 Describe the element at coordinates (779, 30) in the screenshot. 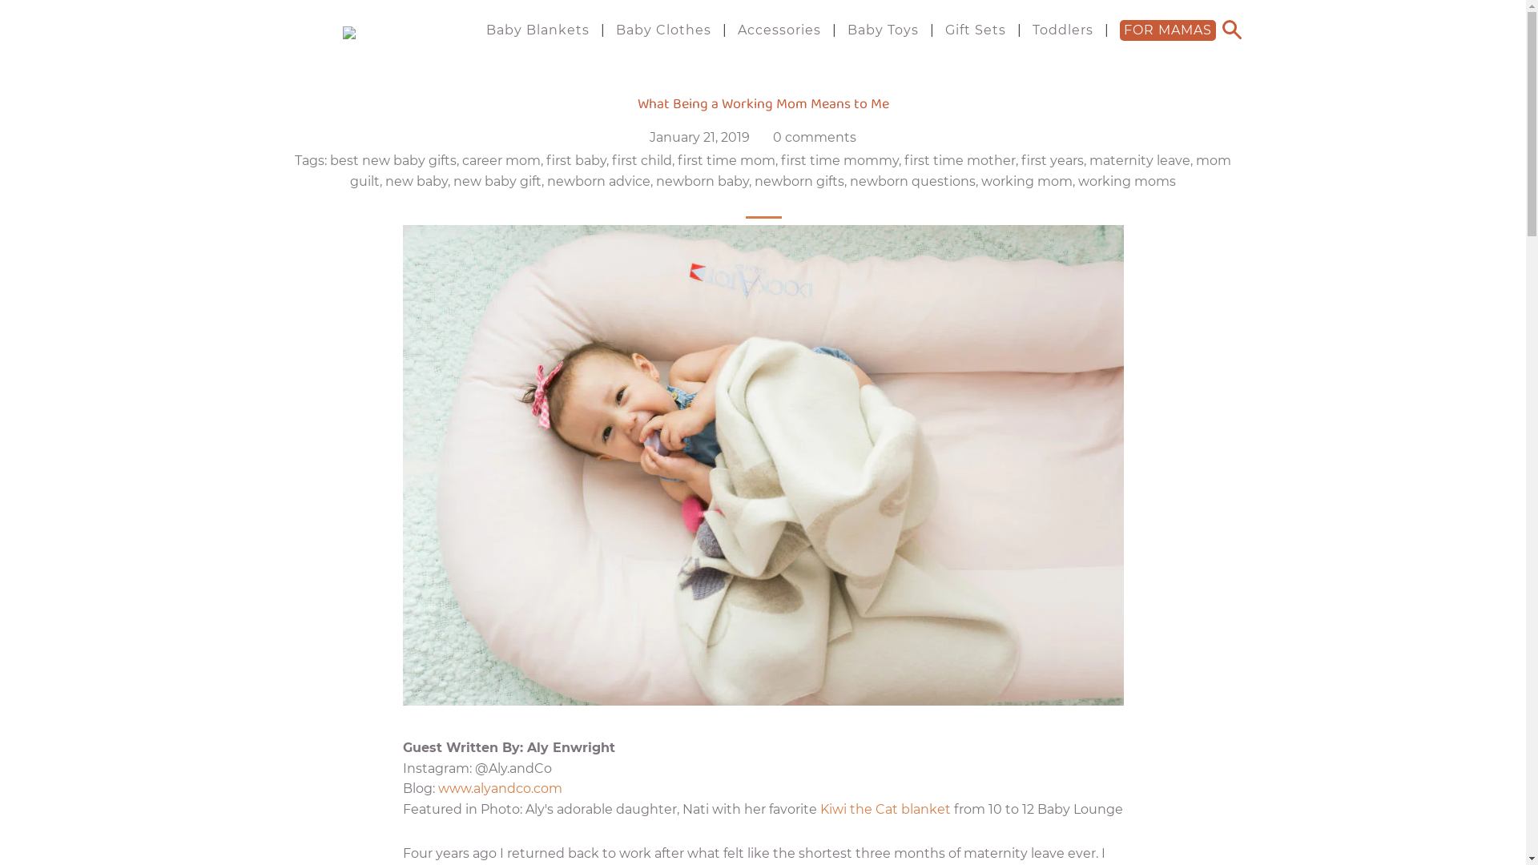

I see `Accessories` at that location.